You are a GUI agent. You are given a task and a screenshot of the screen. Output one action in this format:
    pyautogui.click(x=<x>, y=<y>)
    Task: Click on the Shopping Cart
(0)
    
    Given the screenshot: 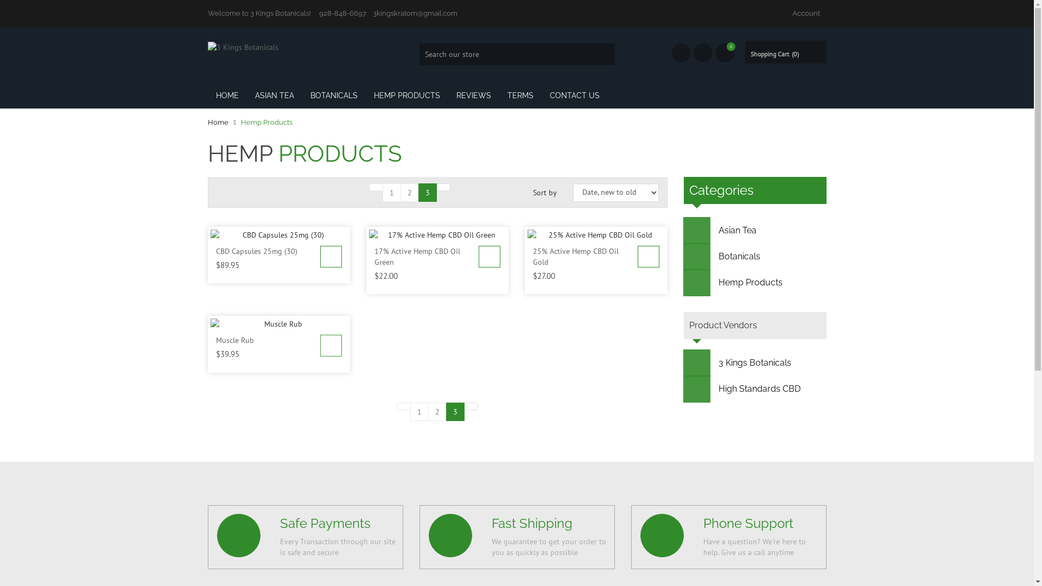 What is the action you would take?
    pyautogui.click(x=785, y=54)
    